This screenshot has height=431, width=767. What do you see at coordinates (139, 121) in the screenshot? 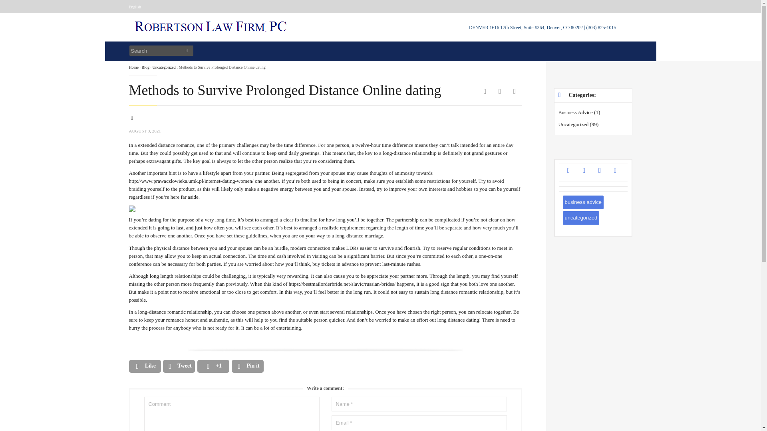
I see `Standard` at bounding box center [139, 121].